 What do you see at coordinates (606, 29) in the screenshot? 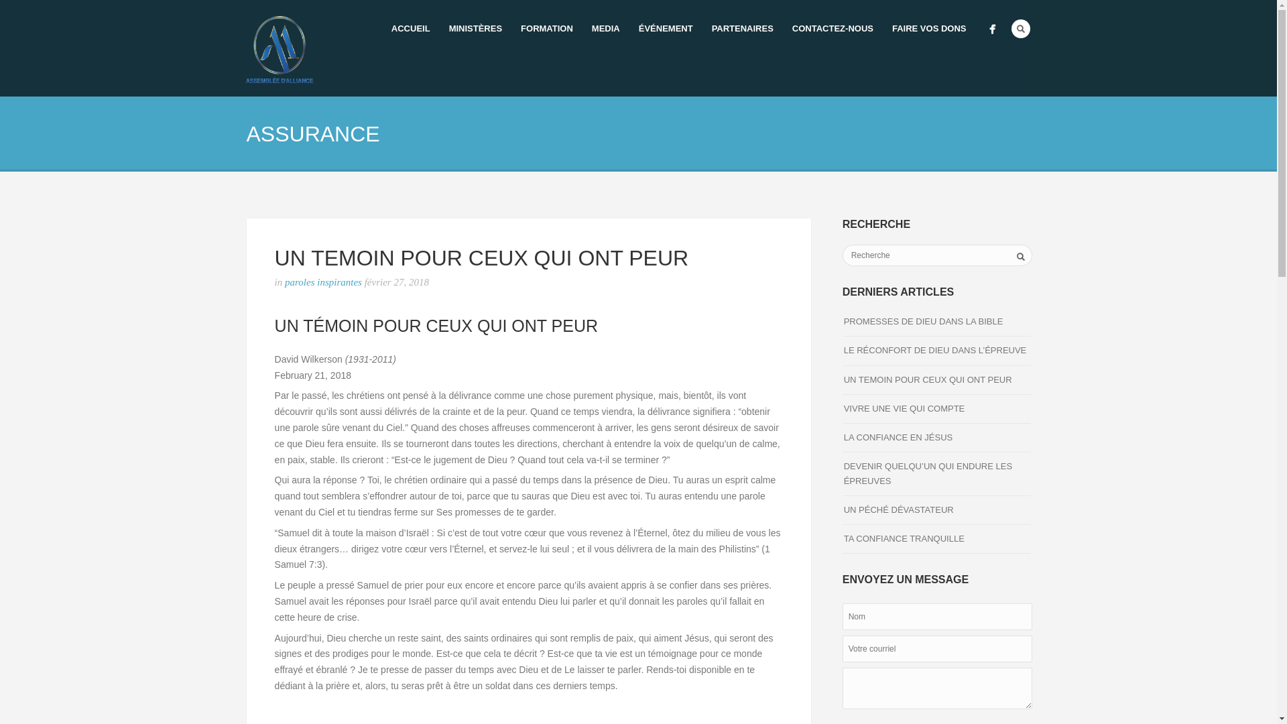
I see `MEDIA` at bounding box center [606, 29].